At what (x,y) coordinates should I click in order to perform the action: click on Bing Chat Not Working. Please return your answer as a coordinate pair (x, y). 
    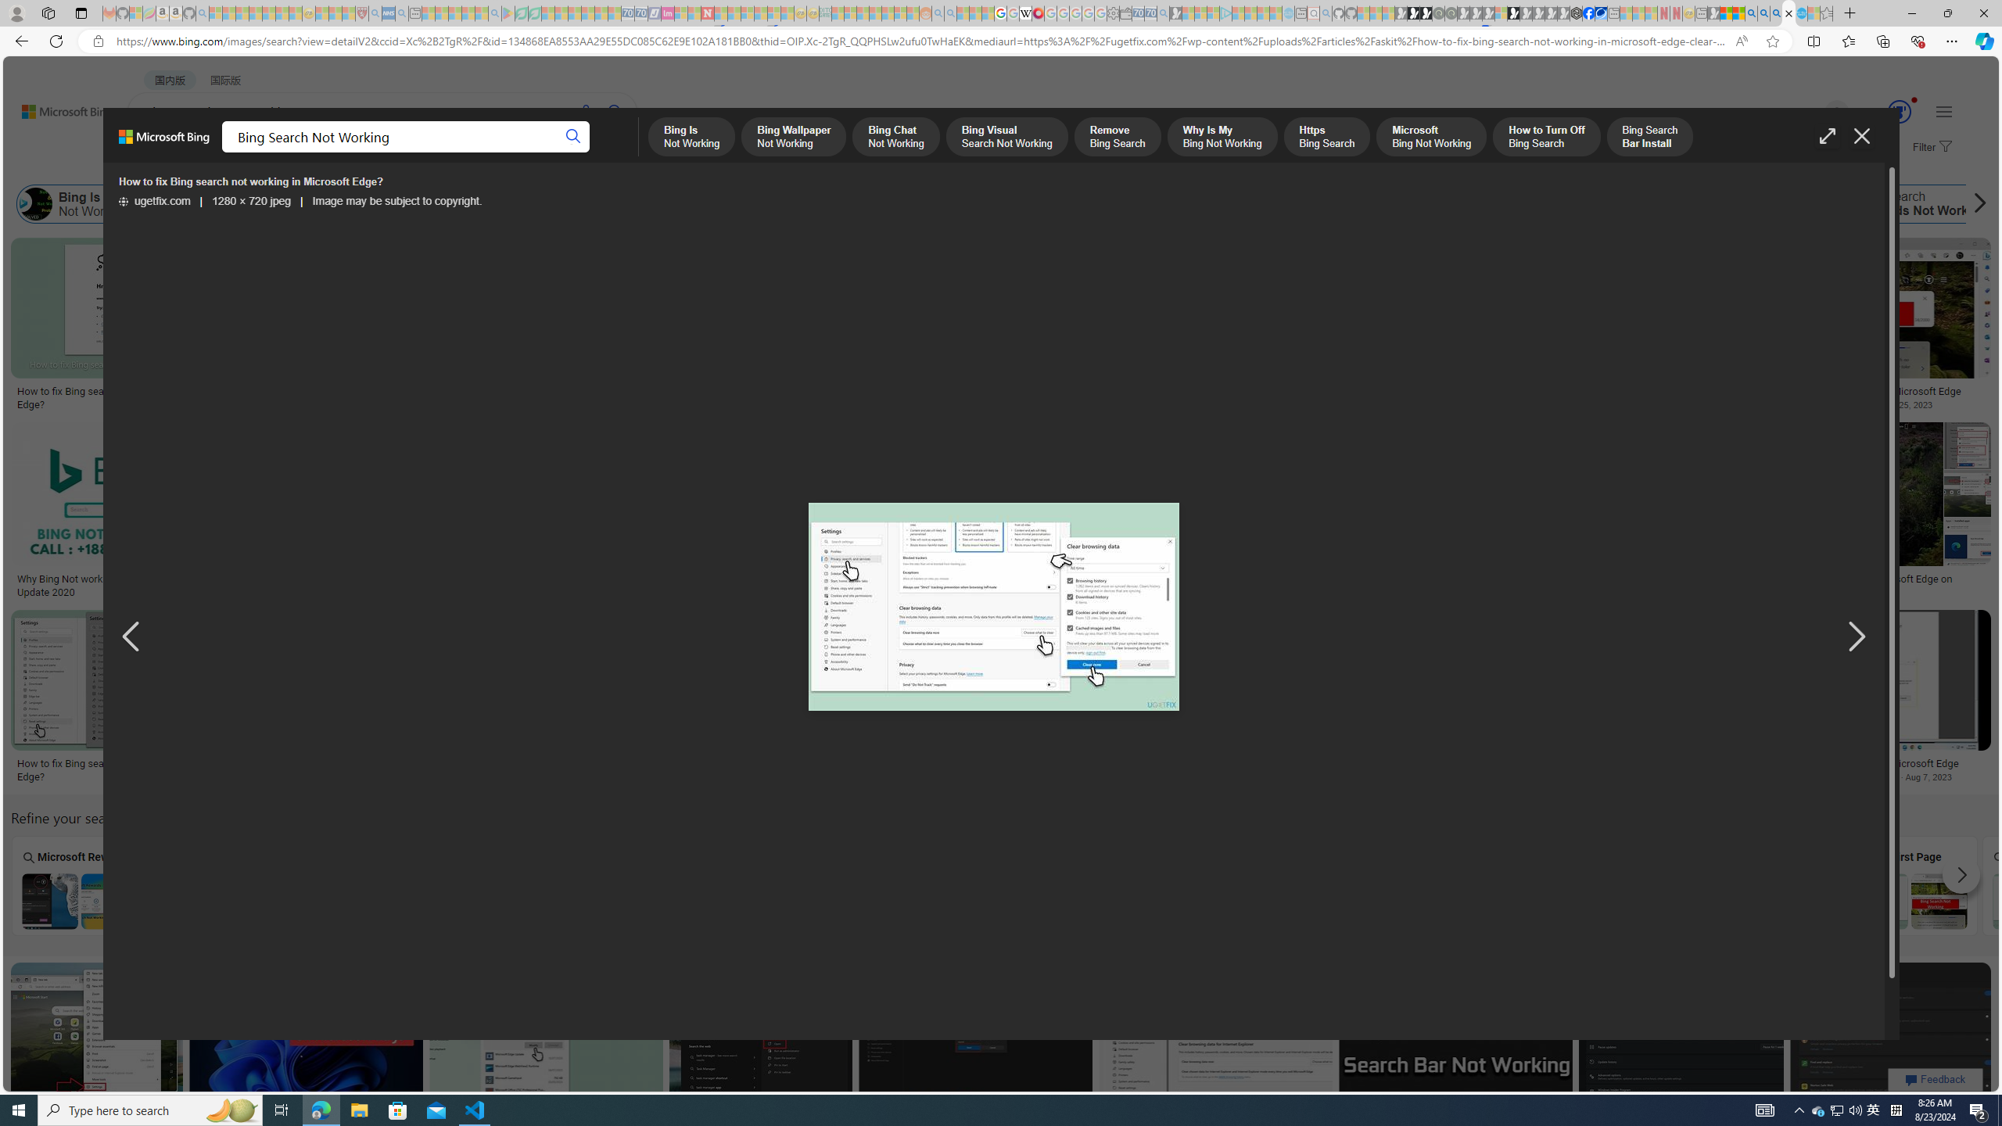
    Looking at the image, I should click on (325, 204).